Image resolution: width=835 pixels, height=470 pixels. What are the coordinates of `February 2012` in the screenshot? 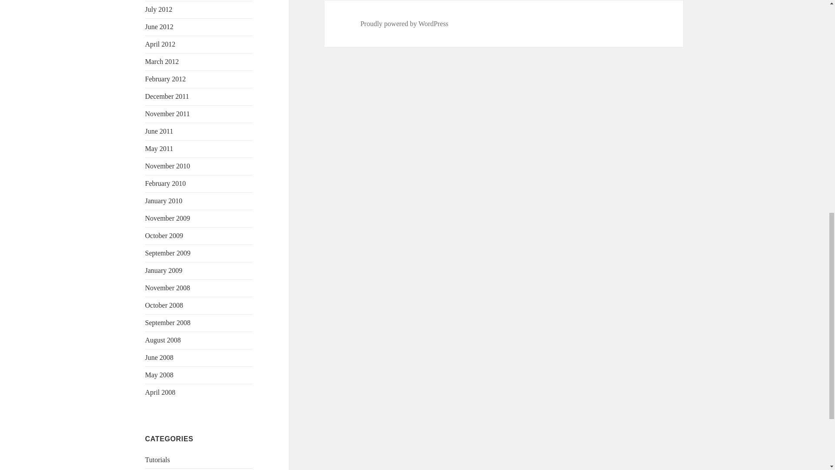 It's located at (166, 79).